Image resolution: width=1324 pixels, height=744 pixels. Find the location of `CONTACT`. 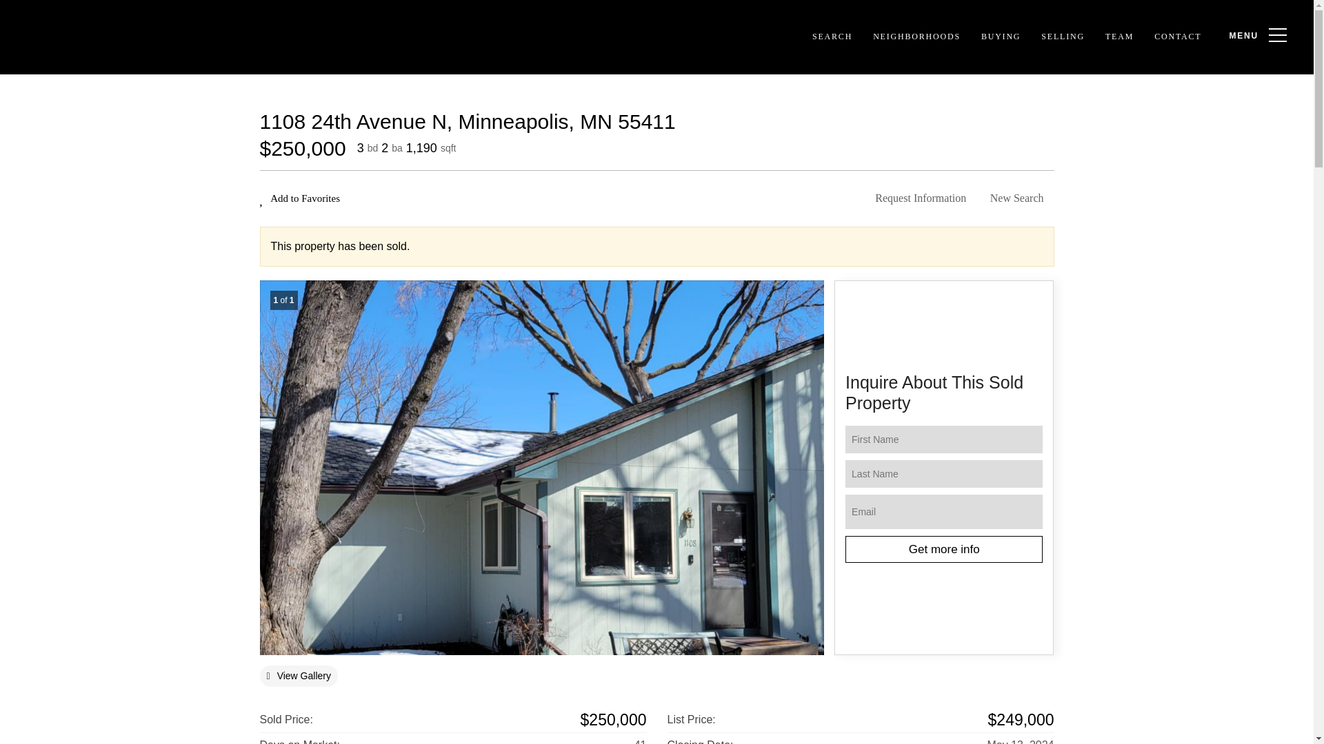

CONTACT is located at coordinates (1177, 37).